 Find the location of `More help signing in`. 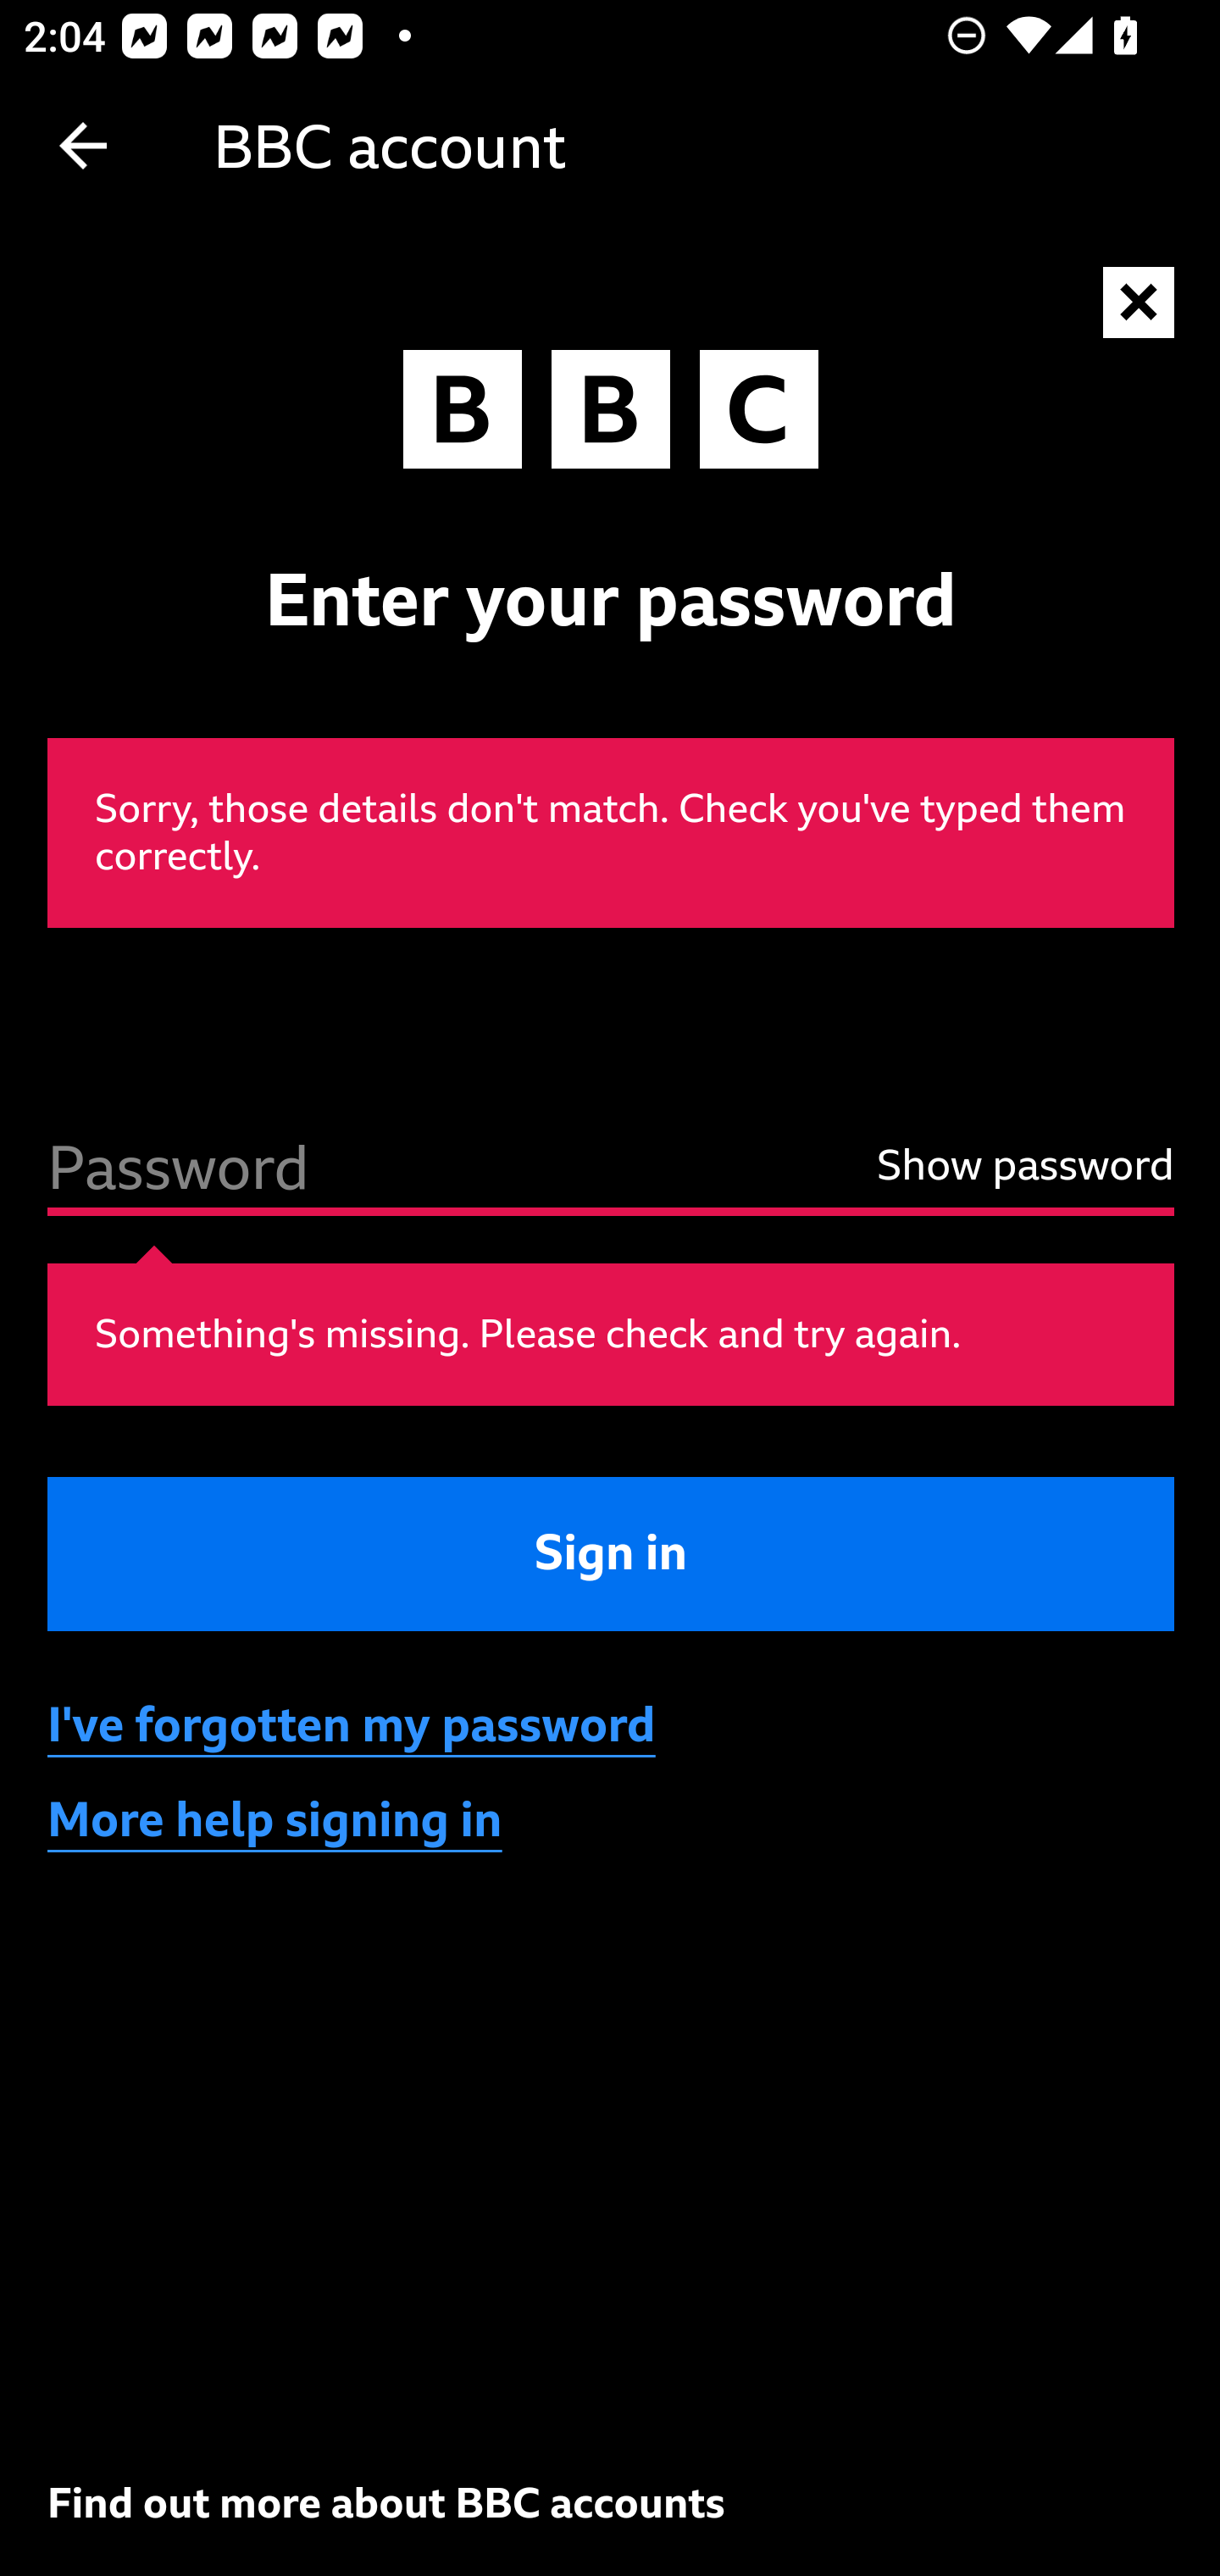

More help signing in is located at coordinates (275, 1819).